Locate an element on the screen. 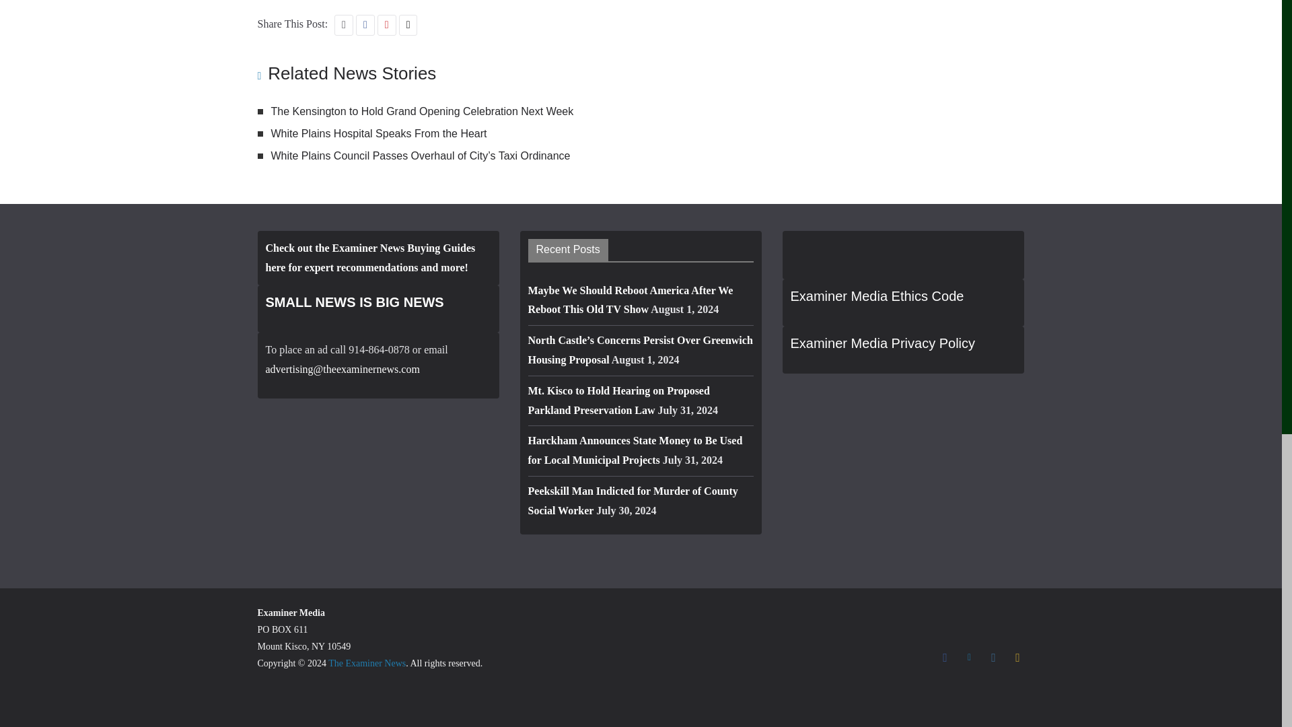 This screenshot has width=1292, height=727. The Kensington to Hold Grand Opening Celebration Next Week is located at coordinates (421, 110).